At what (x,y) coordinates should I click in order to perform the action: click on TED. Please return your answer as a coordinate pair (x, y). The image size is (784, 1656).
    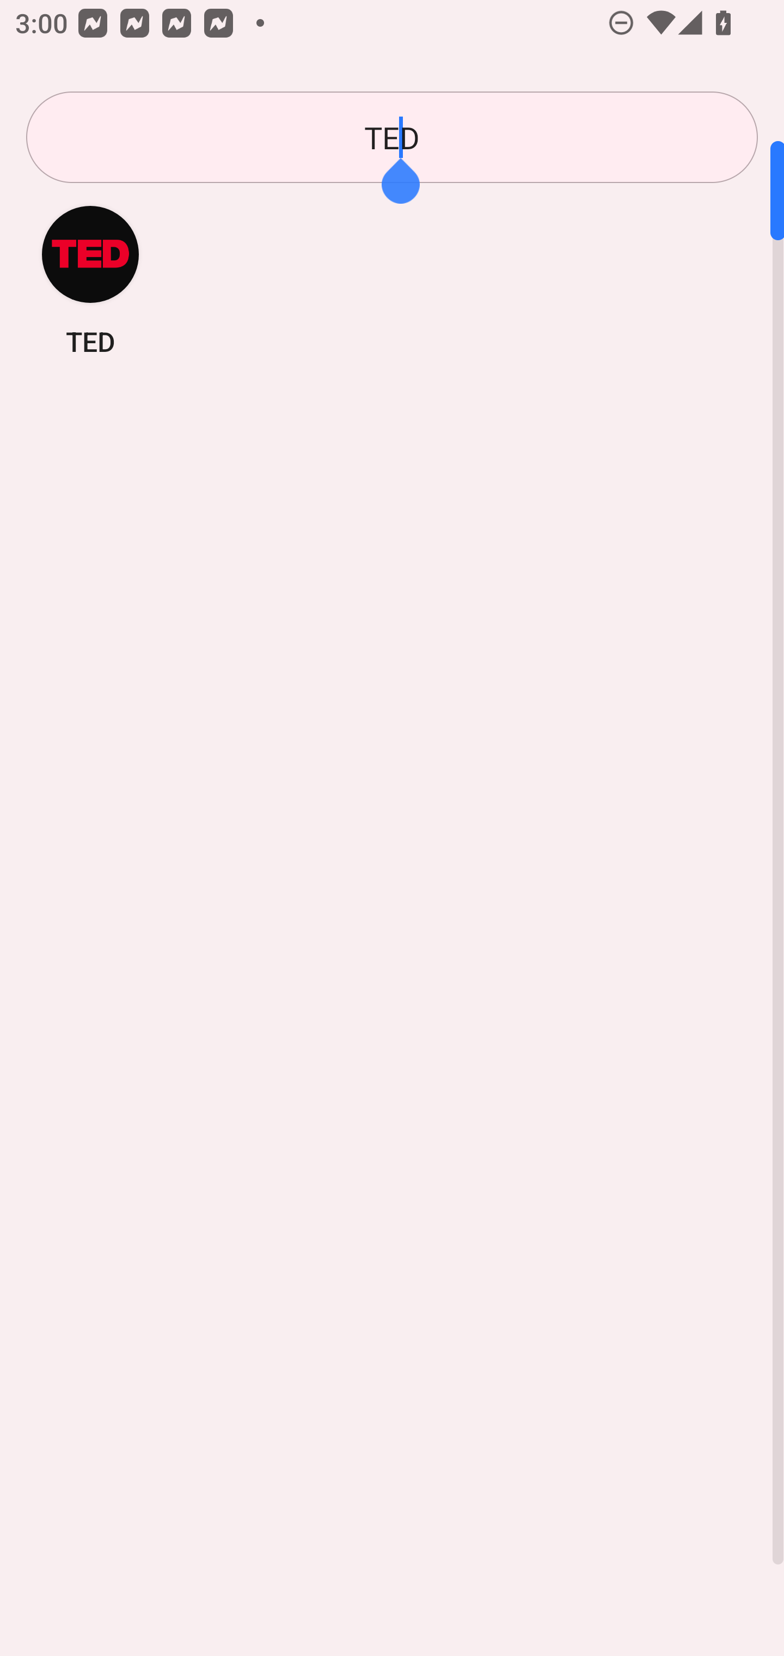
    Looking at the image, I should click on (90, 280).